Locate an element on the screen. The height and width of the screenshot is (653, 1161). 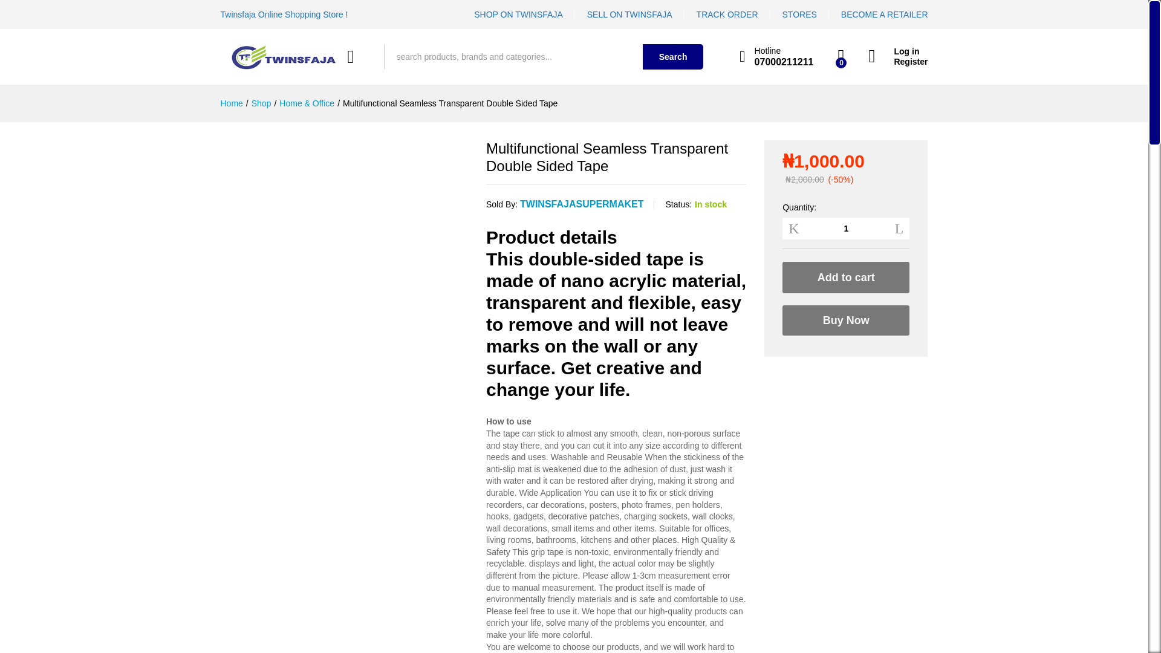
STORES is located at coordinates (799, 15).